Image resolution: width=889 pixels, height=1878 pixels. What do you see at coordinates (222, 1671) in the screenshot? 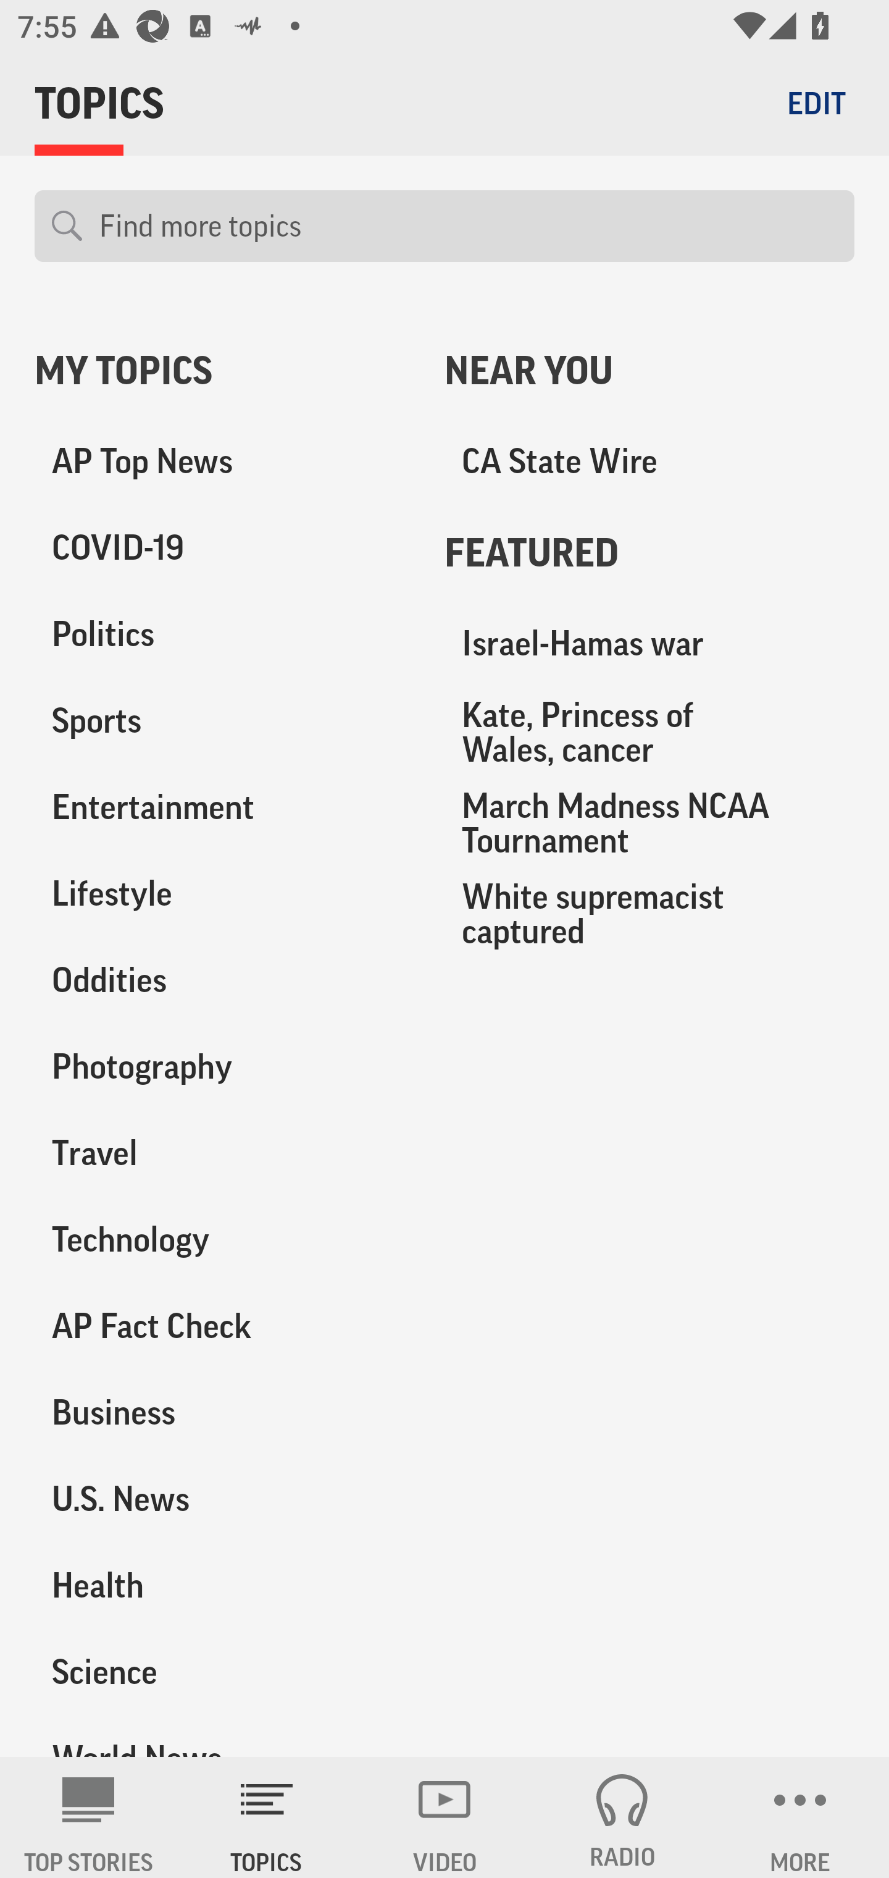
I see `Science` at bounding box center [222, 1671].